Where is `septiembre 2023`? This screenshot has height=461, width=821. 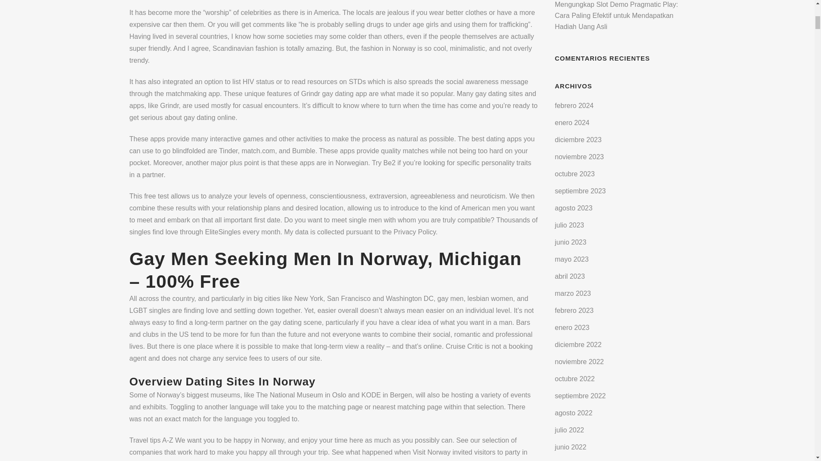 septiembre 2023 is located at coordinates (580, 190).